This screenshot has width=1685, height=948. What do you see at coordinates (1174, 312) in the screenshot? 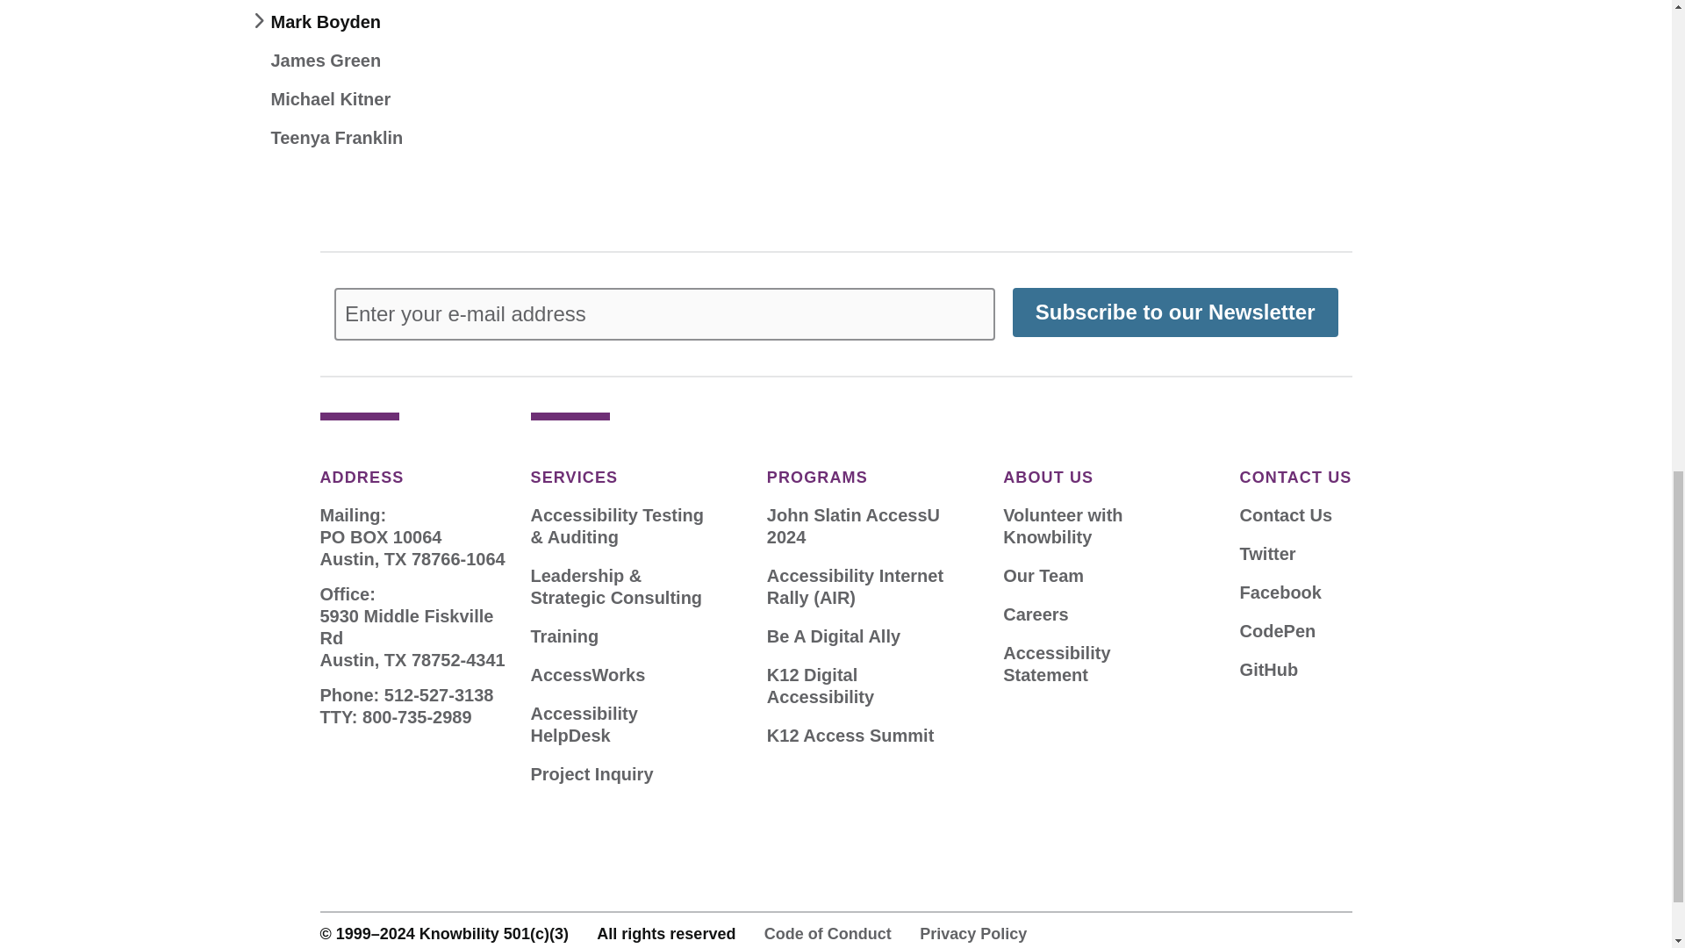
I see `Subscribe to our Newsletter` at bounding box center [1174, 312].